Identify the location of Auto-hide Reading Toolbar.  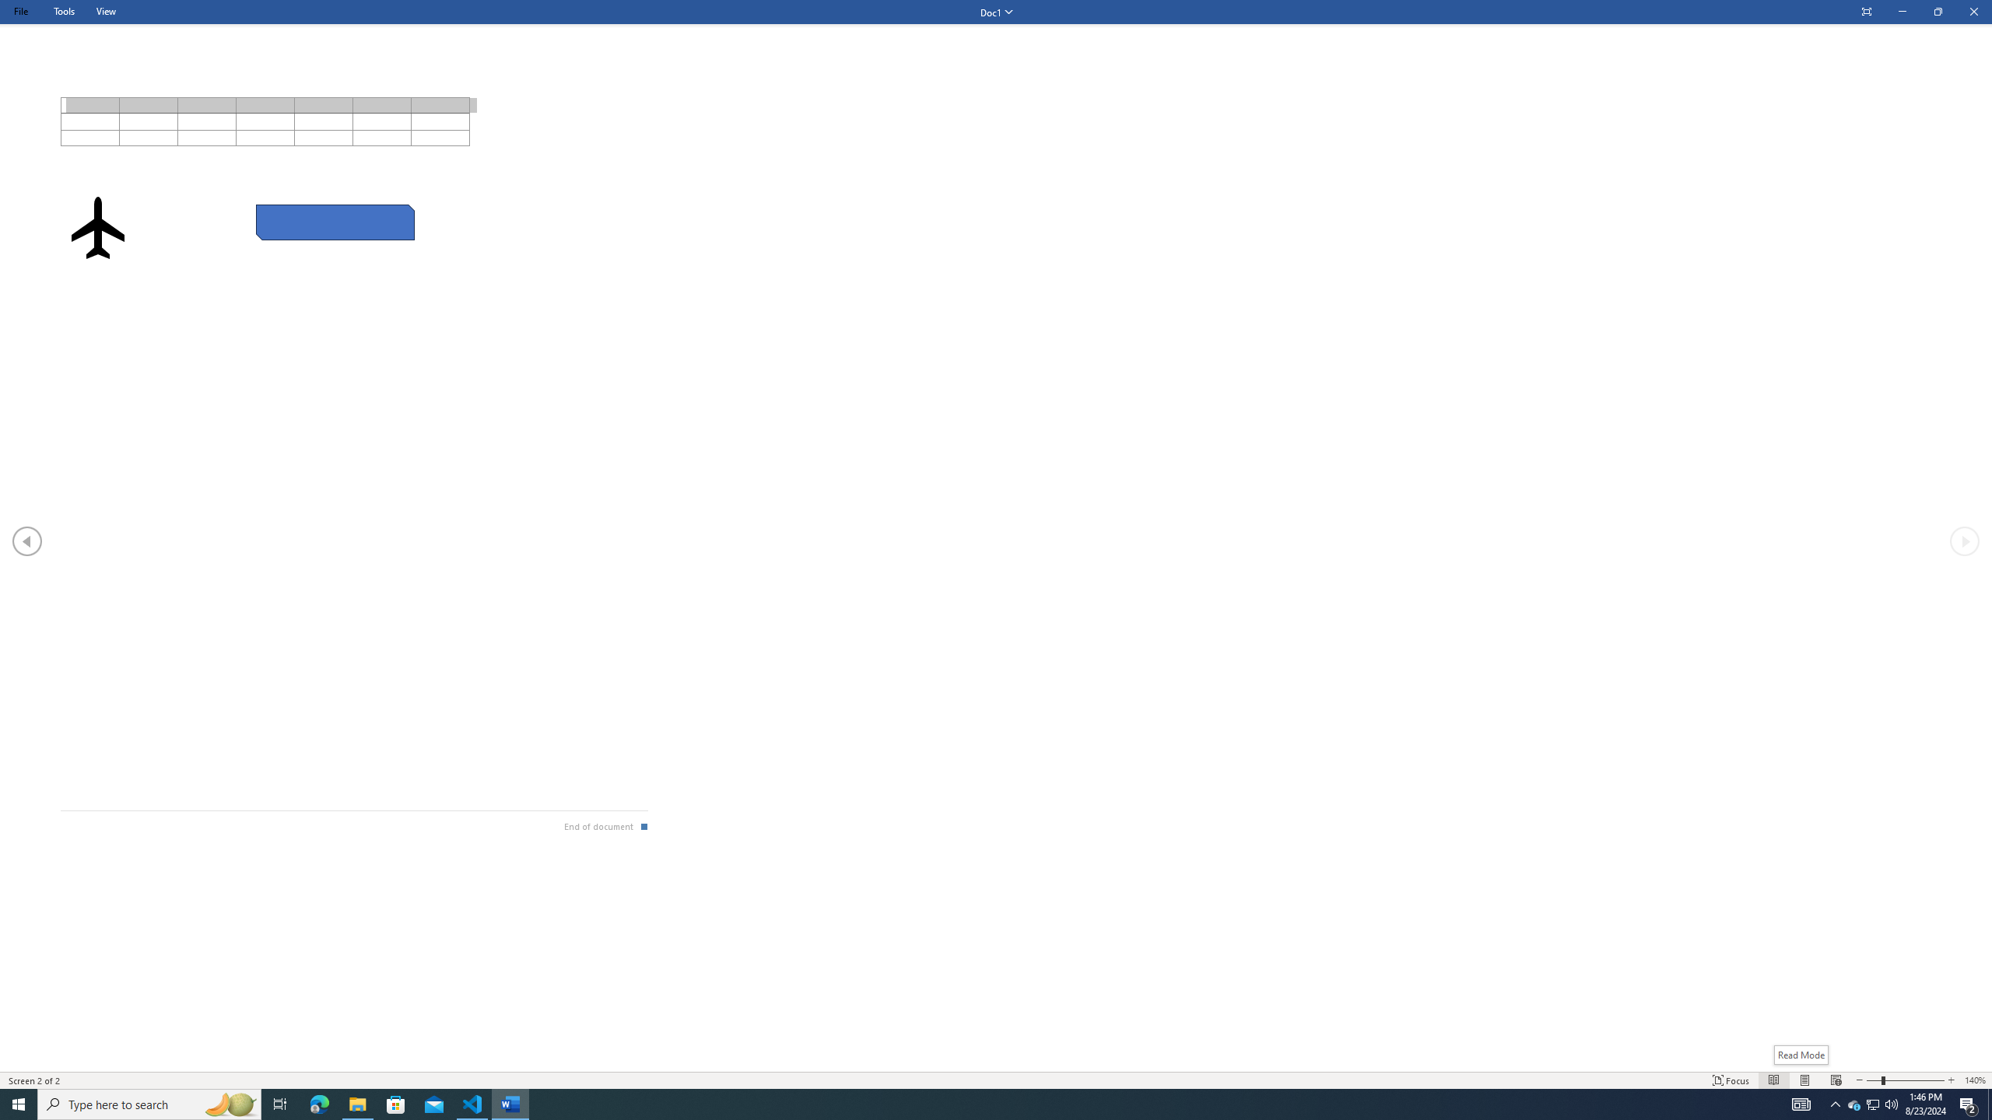
(1866, 12).